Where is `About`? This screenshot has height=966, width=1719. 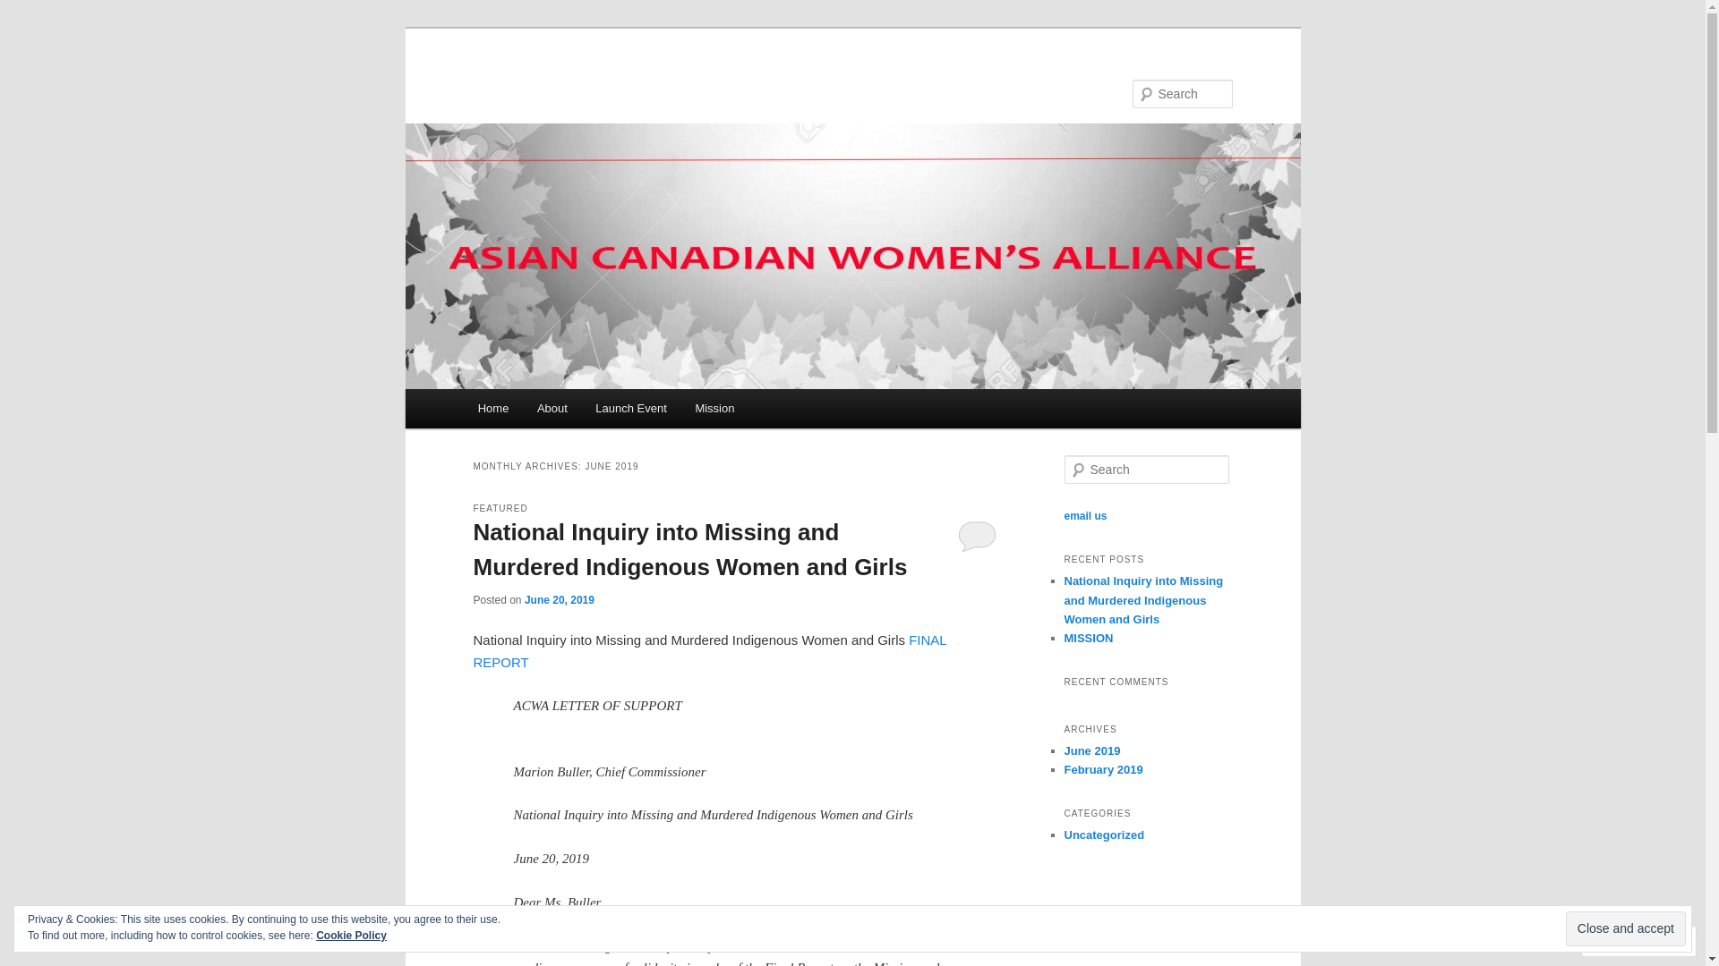
About is located at coordinates (552, 408).